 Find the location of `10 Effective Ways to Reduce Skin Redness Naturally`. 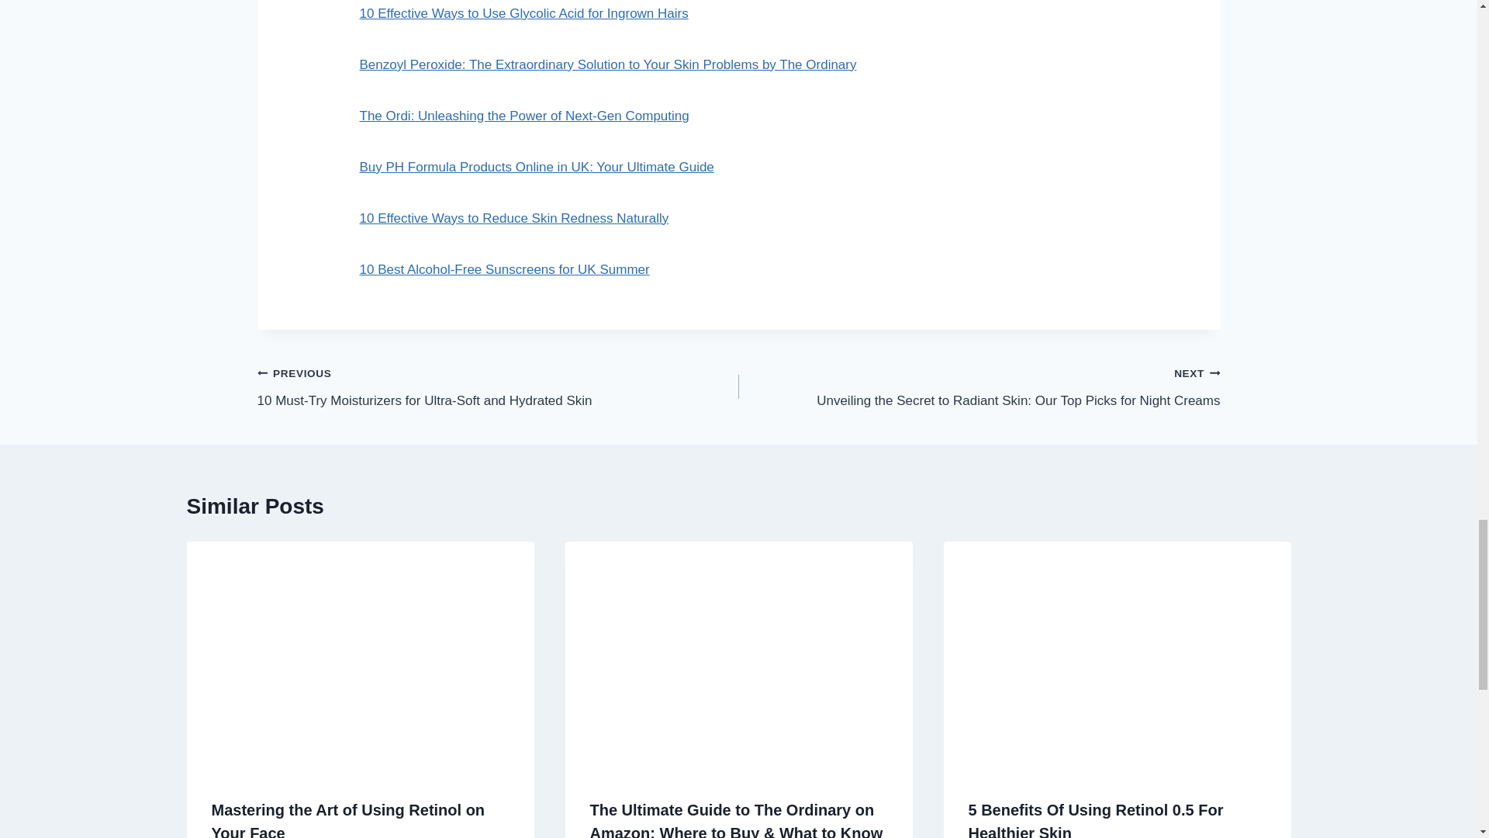

10 Effective Ways to Reduce Skin Redness Naturally is located at coordinates (514, 218).